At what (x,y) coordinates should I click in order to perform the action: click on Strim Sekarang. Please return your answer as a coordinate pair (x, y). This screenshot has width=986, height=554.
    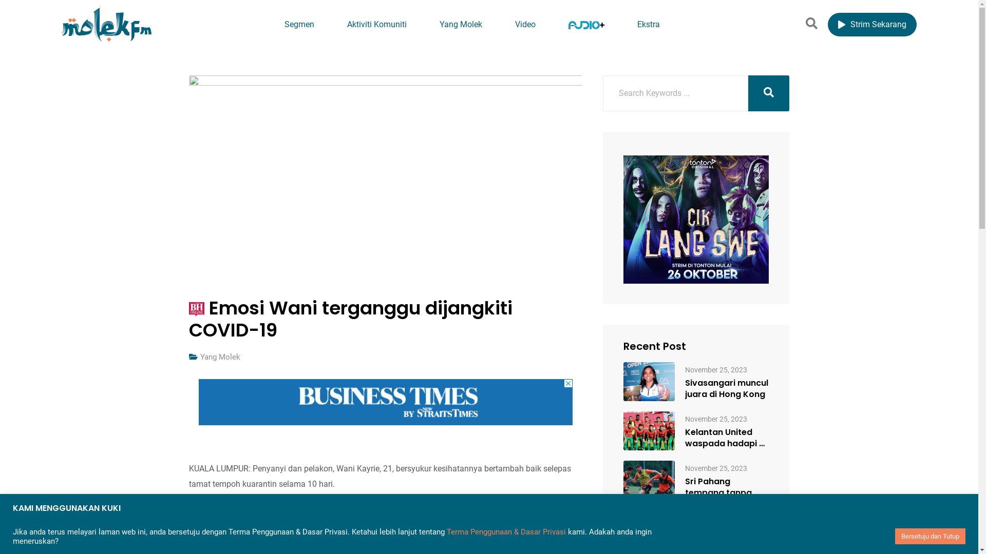
    Looking at the image, I should click on (872, 25).